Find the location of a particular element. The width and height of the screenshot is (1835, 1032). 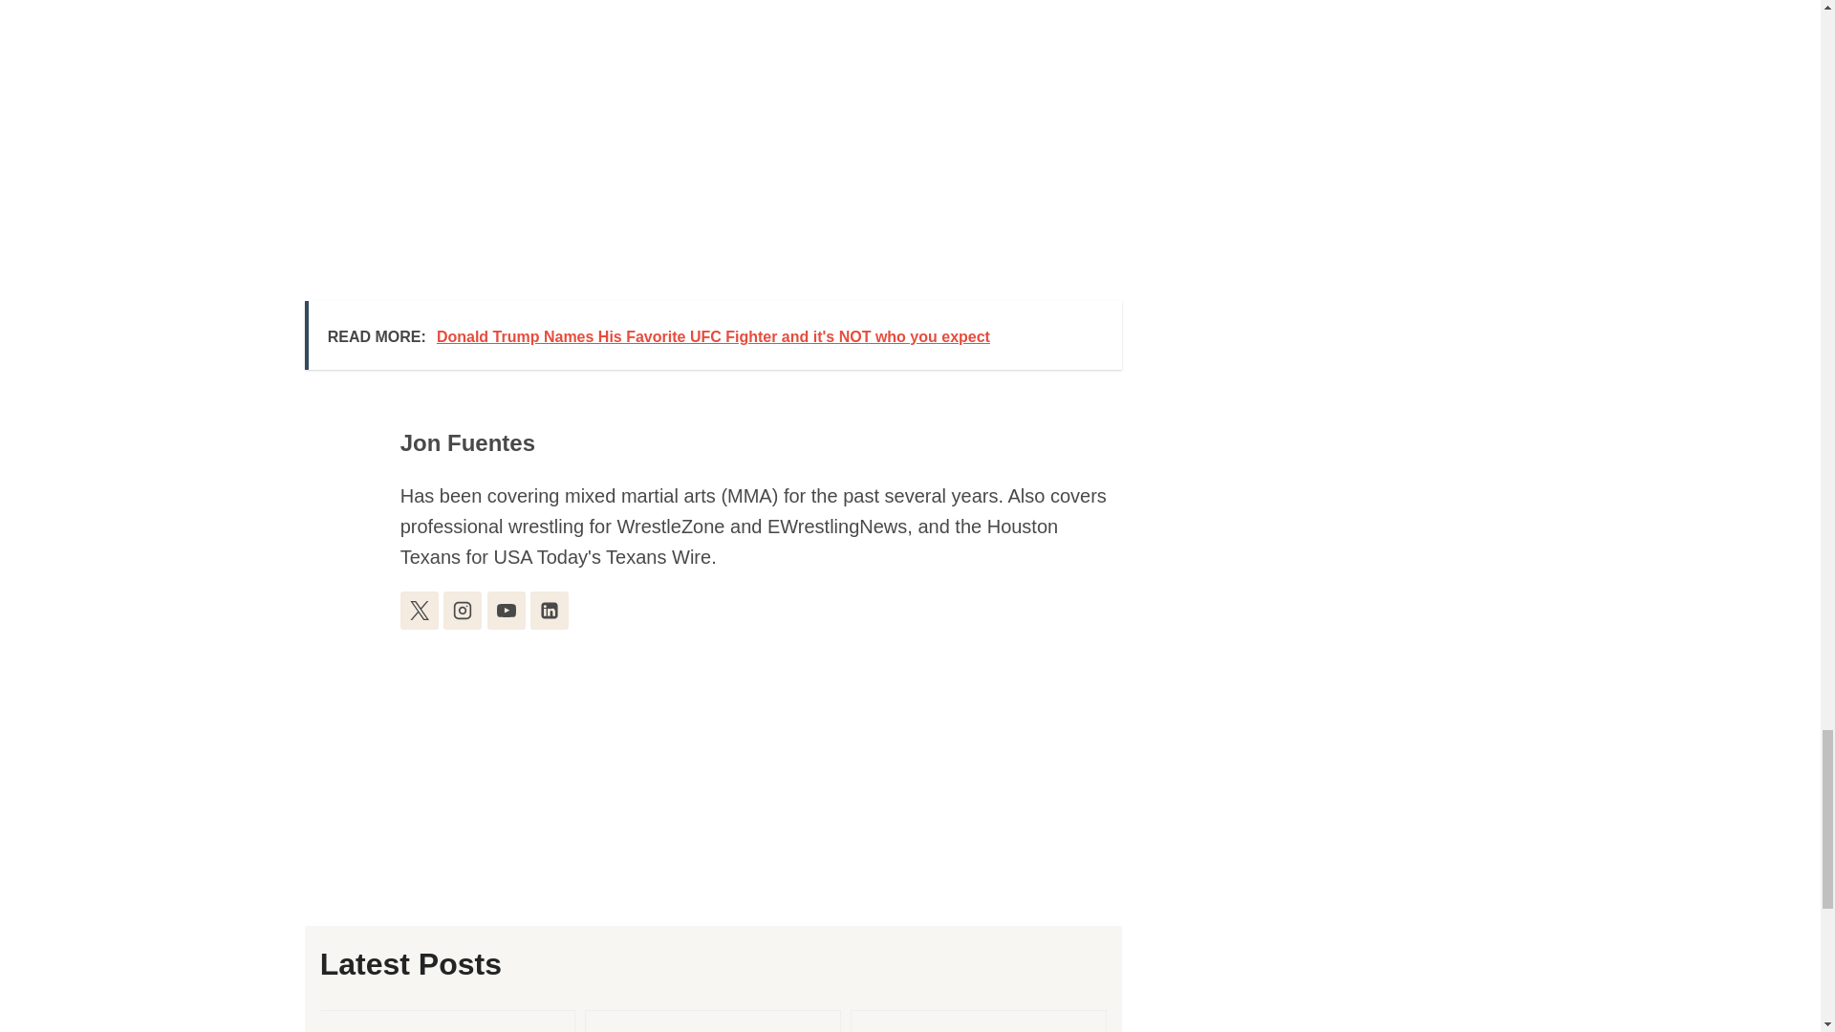

Follow Jon Fuentes on Linkedin is located at coordinates (549, 610).